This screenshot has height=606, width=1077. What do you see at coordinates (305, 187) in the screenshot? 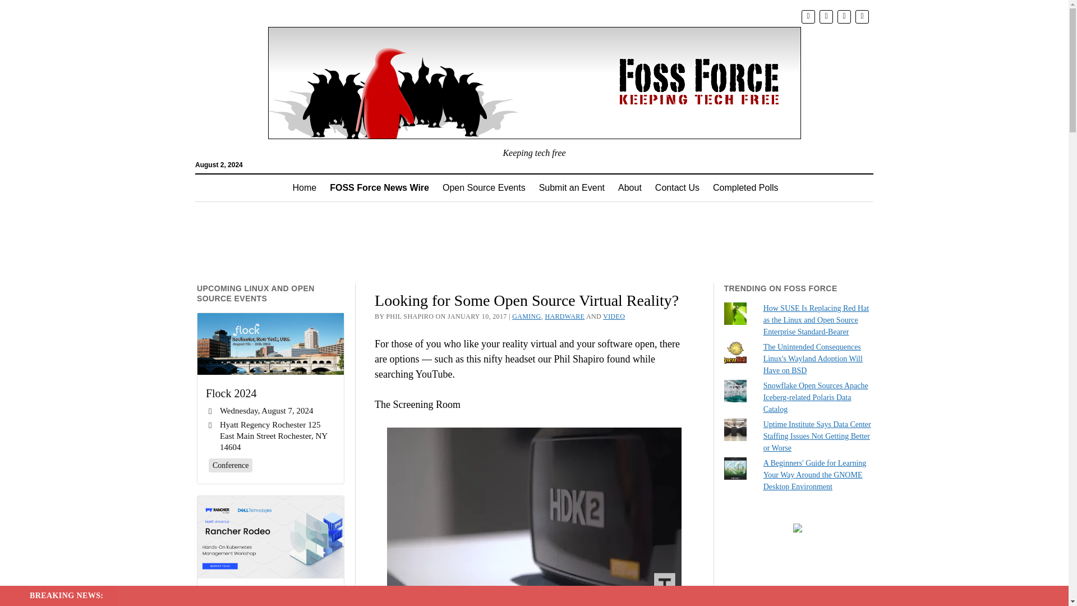
I see `Home` at bounding box center [305, 187].